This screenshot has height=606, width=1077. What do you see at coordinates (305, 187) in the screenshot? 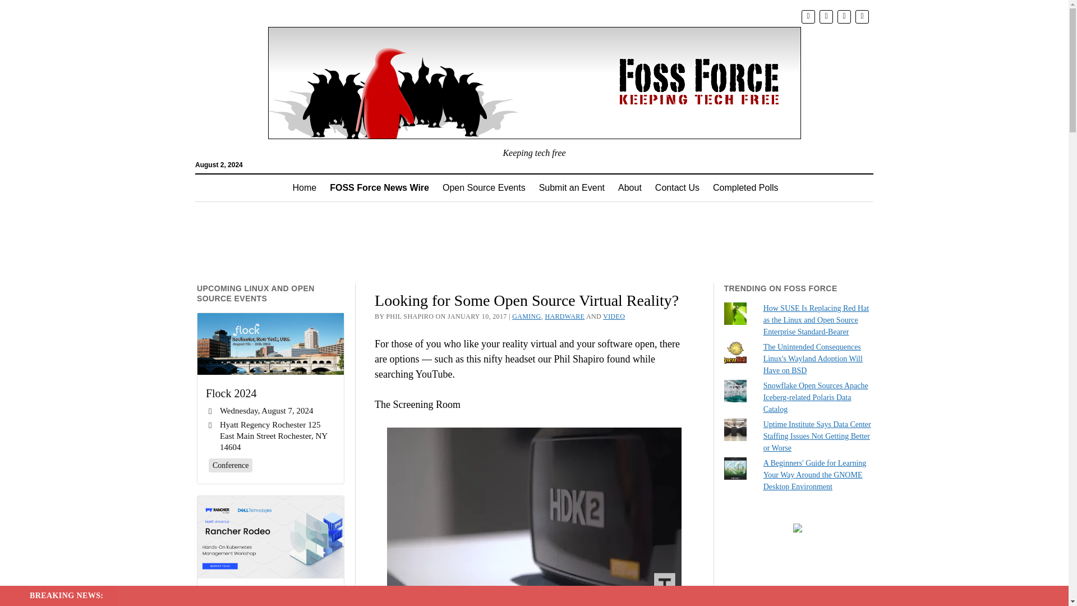
I see `Home` at bounding box center [305, 187].